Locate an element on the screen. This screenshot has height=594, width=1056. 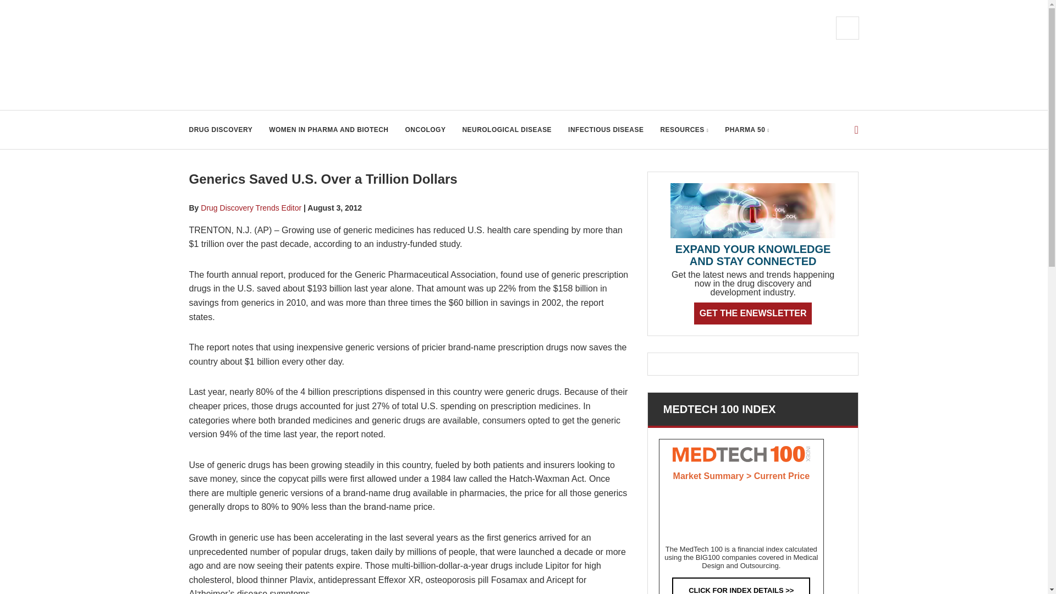
PHARMA 50 is located at coordinates (747, 130).